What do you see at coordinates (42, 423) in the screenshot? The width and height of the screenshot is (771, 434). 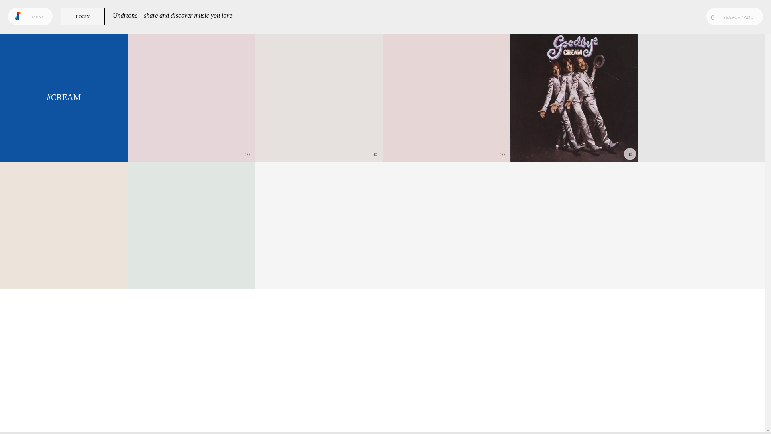 I see `Login` at bounding box center [42, 423].